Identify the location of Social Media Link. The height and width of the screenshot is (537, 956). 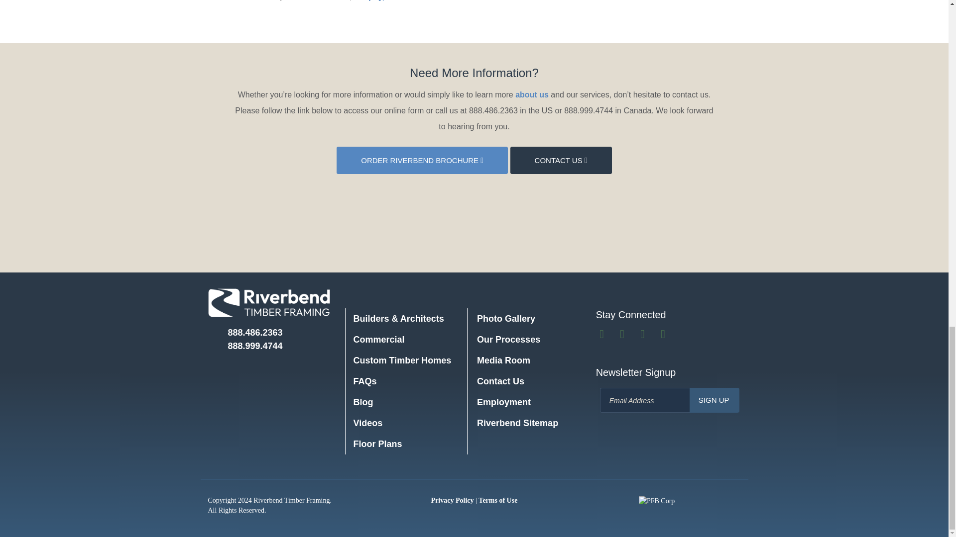
(643, 335).